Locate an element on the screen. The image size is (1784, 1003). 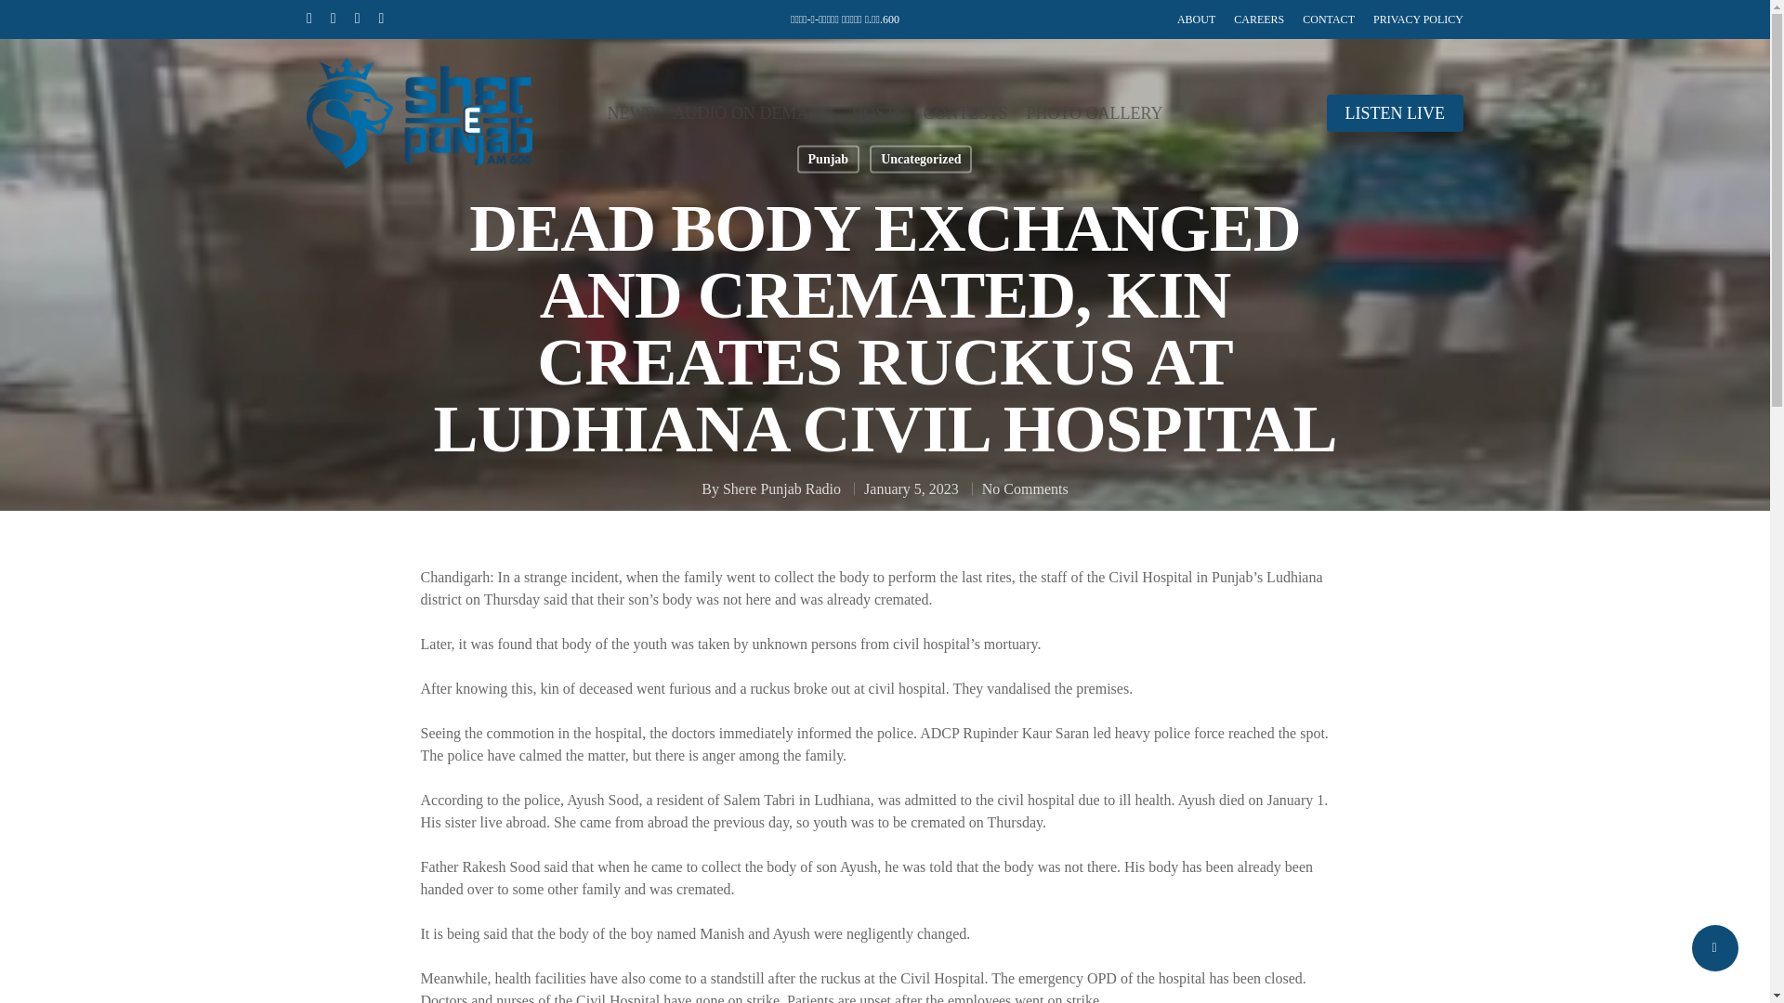
AUDIO ON DEMAND is located at coordinates (753, 113).